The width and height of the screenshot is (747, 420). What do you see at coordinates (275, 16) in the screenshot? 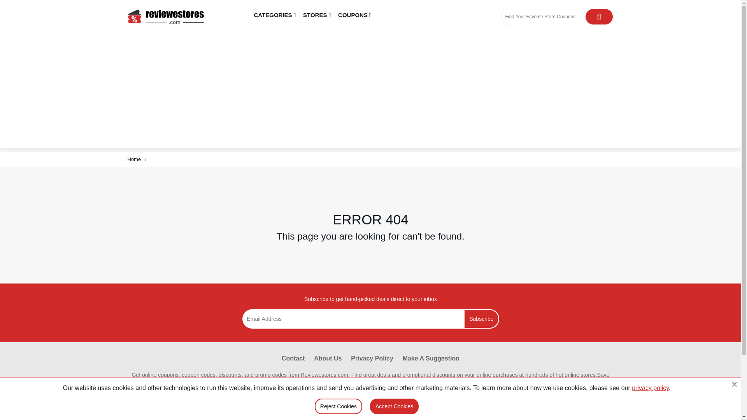
I see `CATEGORIES` at bounding box center [275, 16].